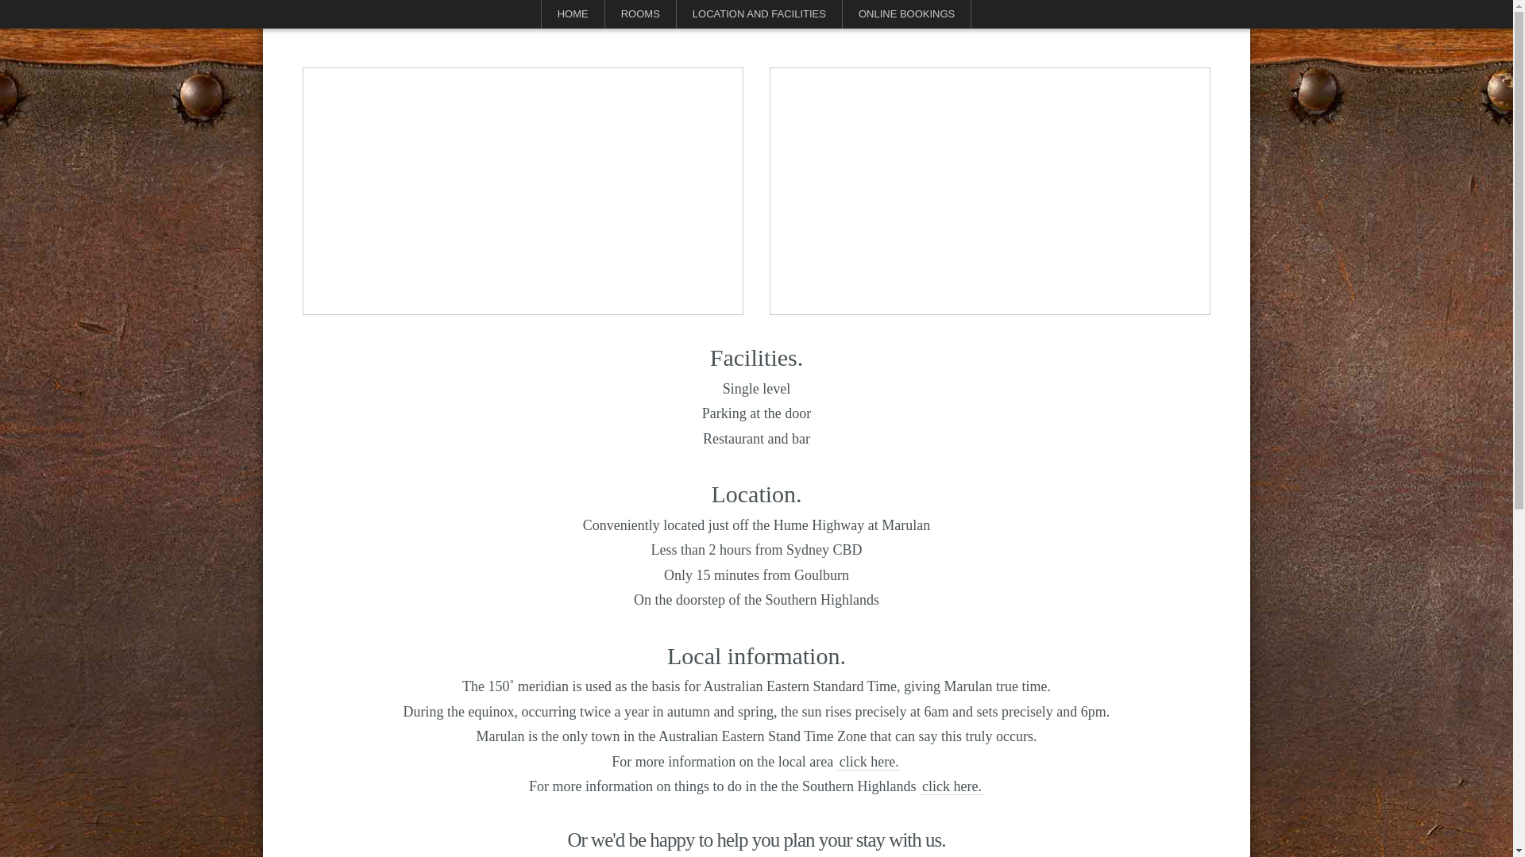 This screenshot has width=1525, height=857. What do you see at coordinates (573, 14) in the screenshot?
I see `HOME` at bounding box center [573, 14].